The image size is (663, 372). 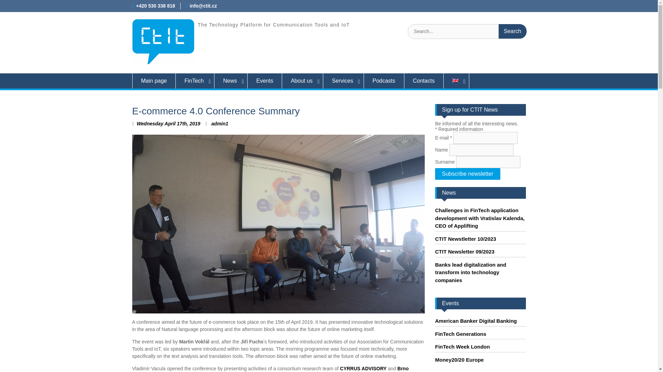 What do you see at coordinates (343, 81) in the screenshot?
I see `Services` at bounding box center [343, 81].